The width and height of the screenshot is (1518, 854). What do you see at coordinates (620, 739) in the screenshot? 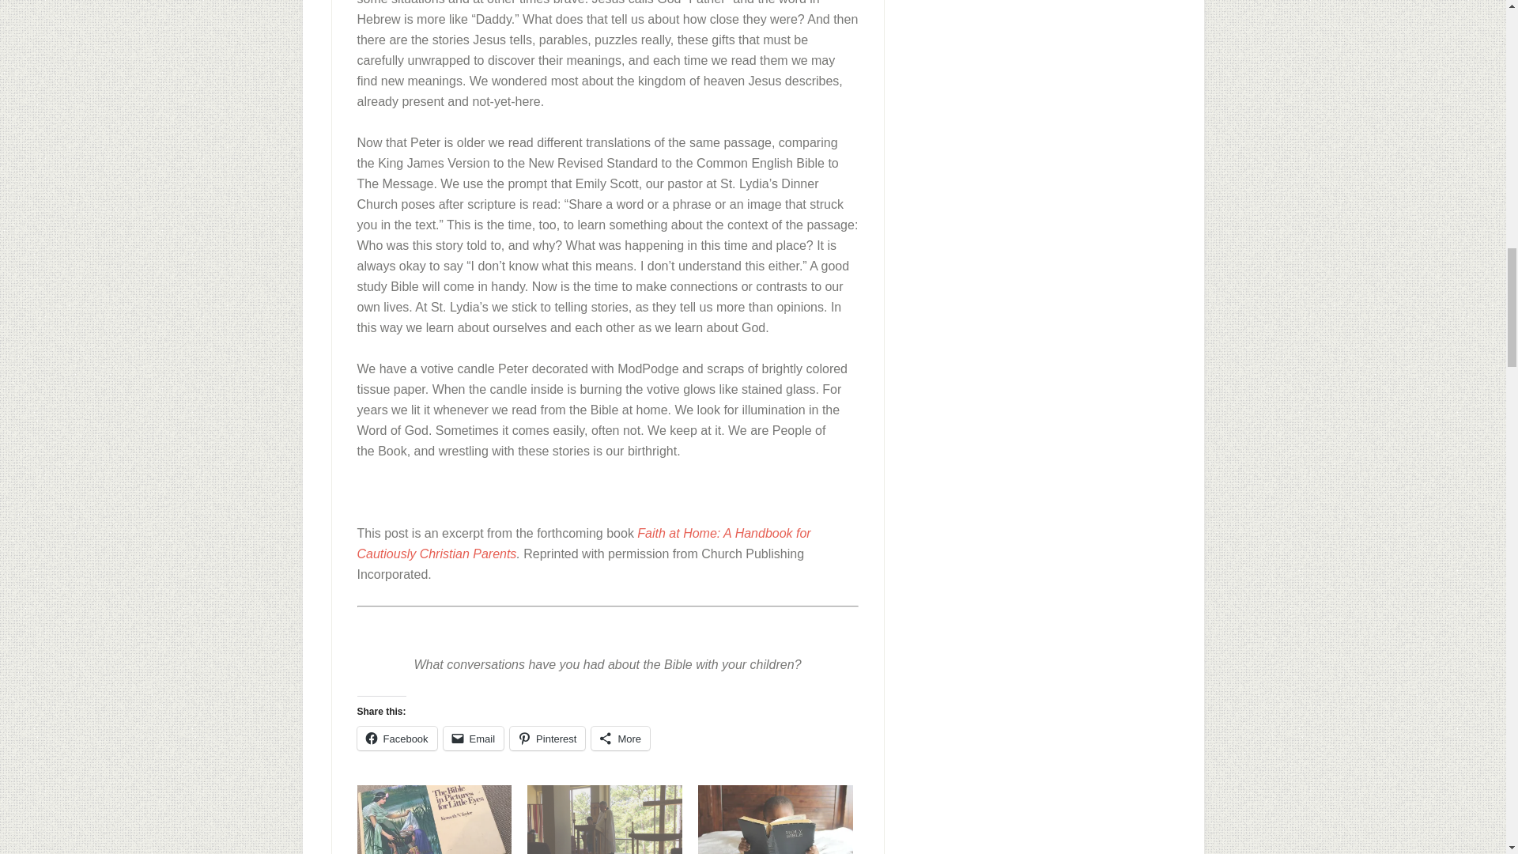
I see `More` at bounding box center [620, 739].